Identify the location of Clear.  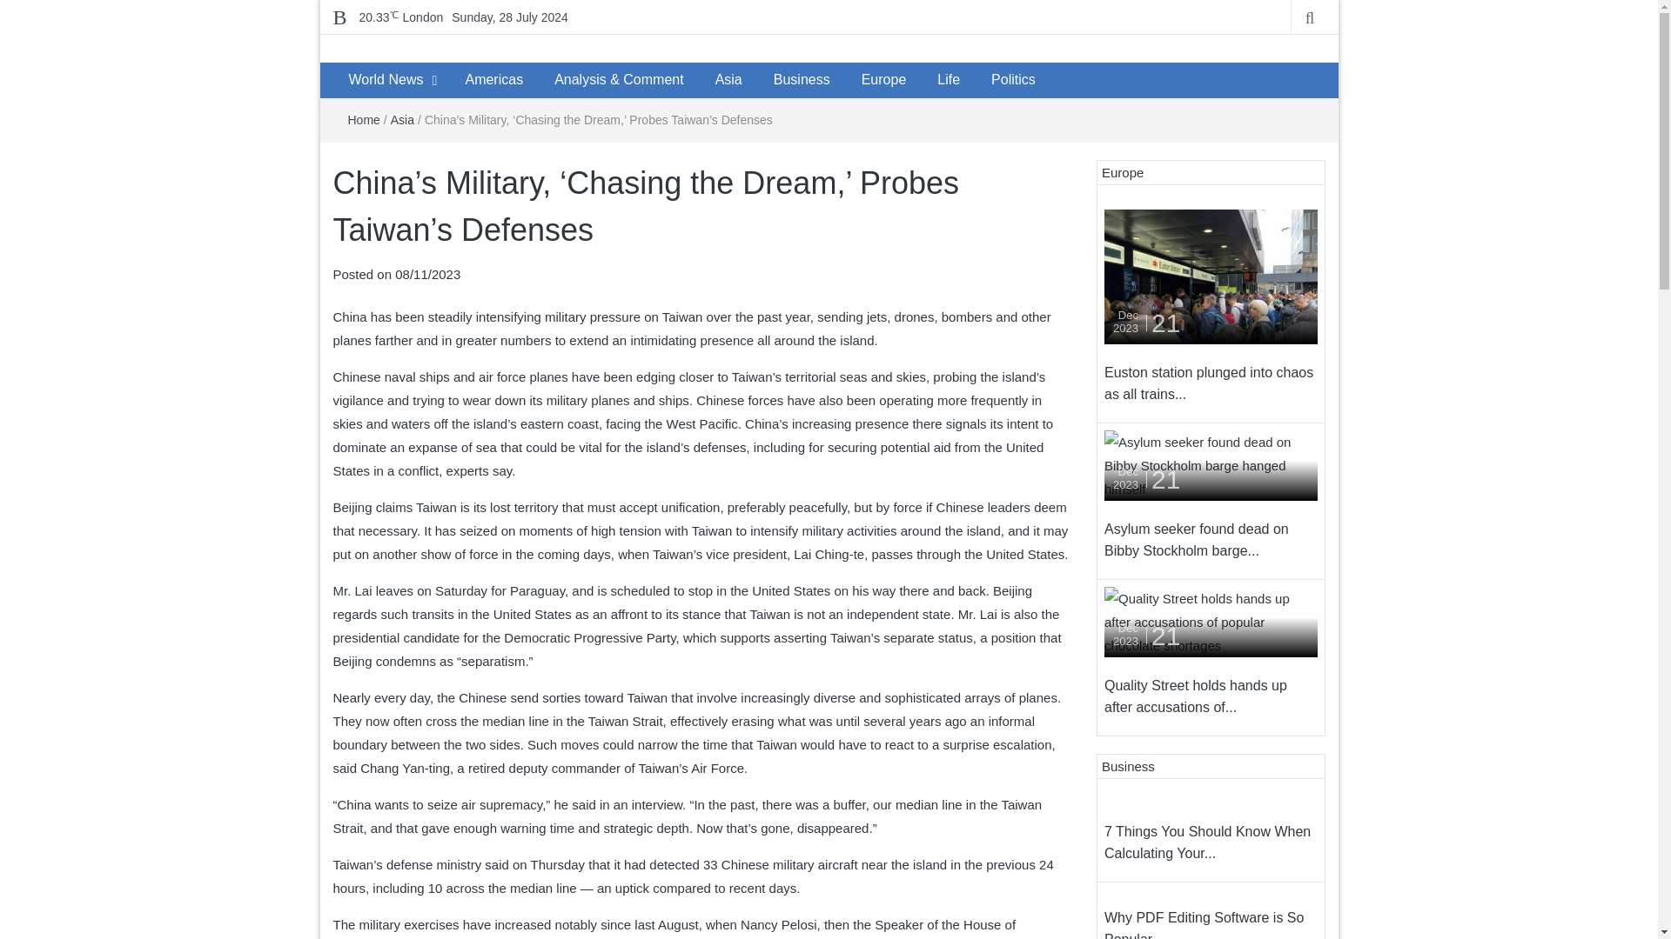
(400, 17).